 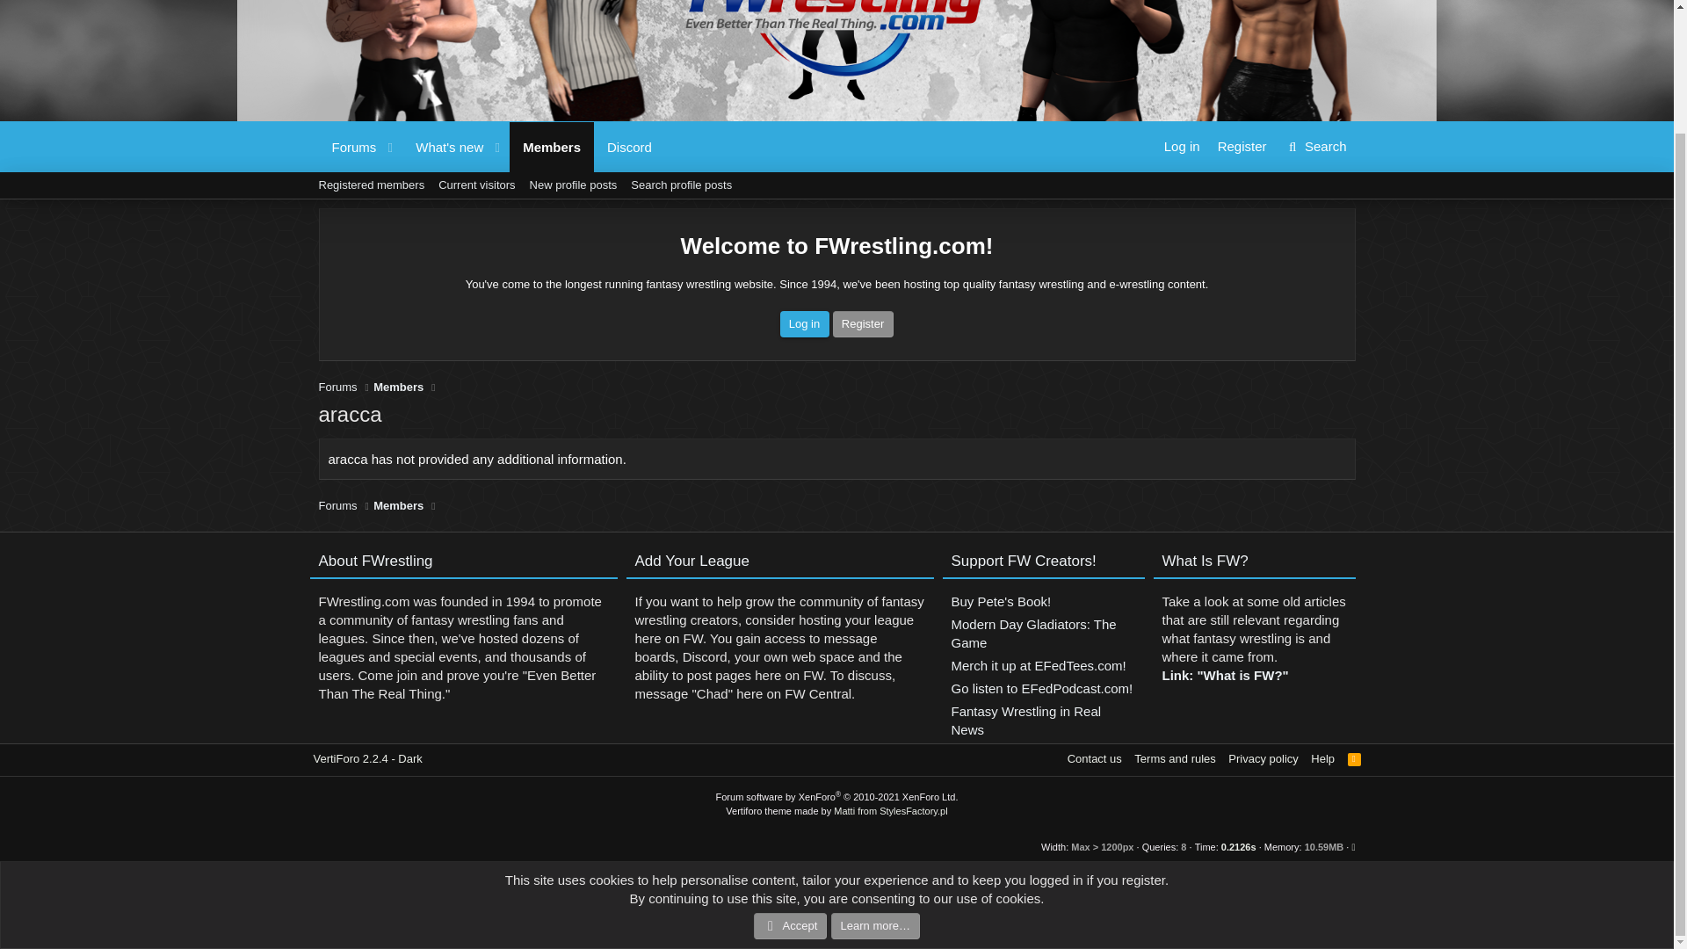 I want to click on Discord, so click(x=490, y=167).